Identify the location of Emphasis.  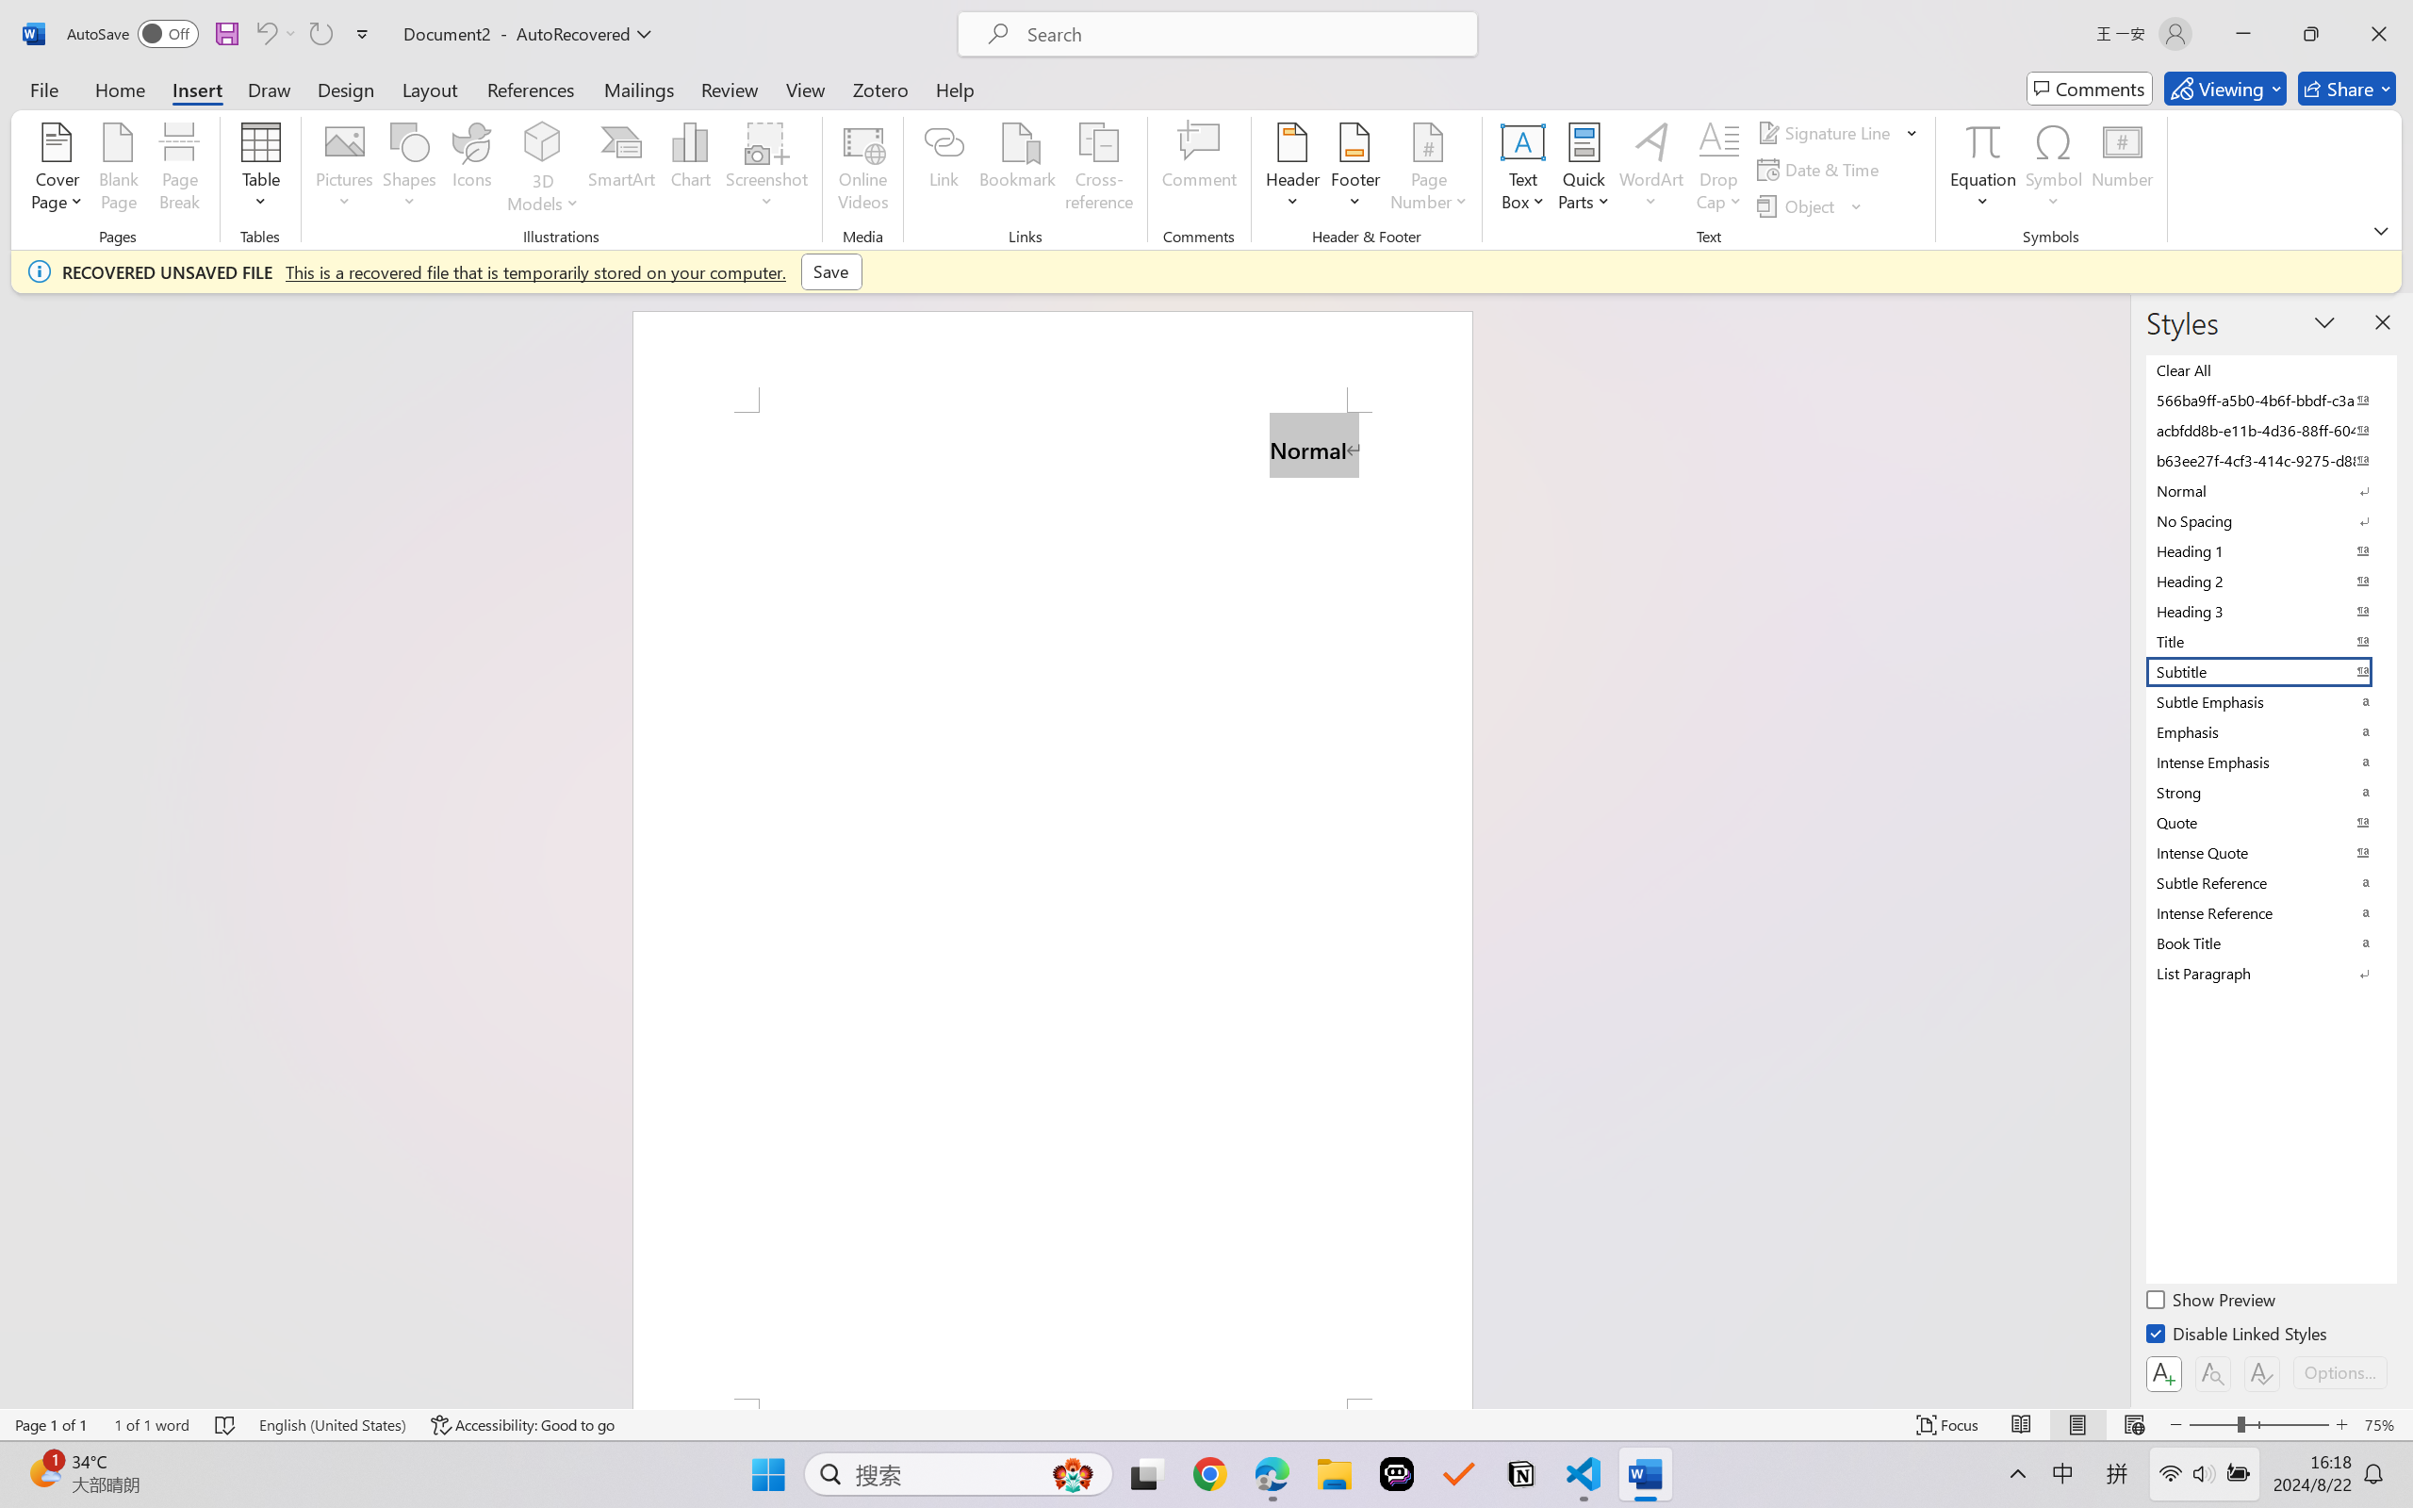
(2270, 732).